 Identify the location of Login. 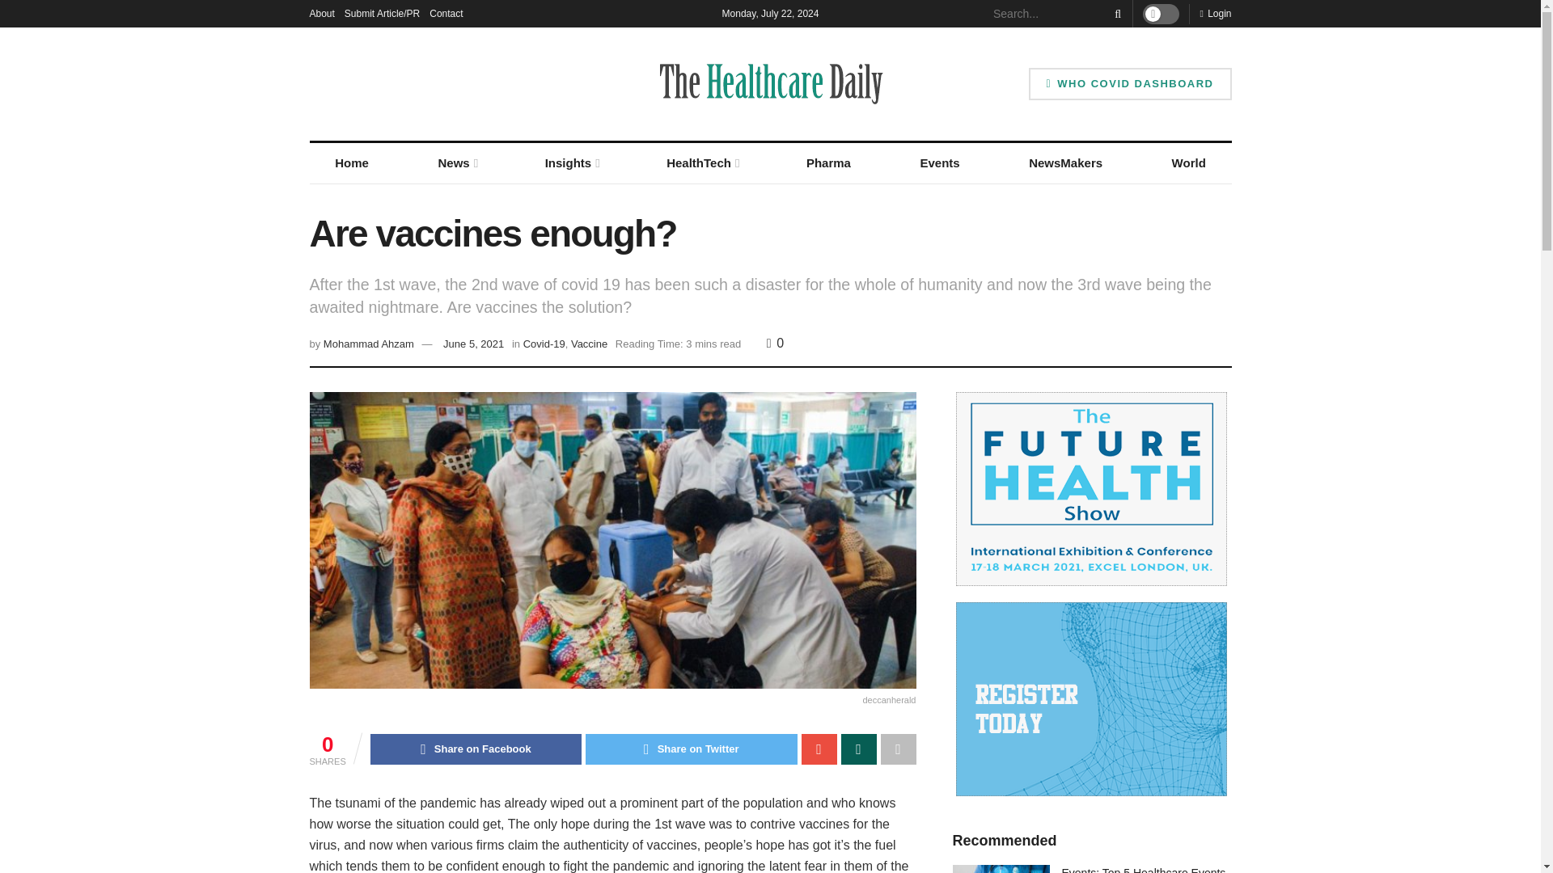
(1215, 13).